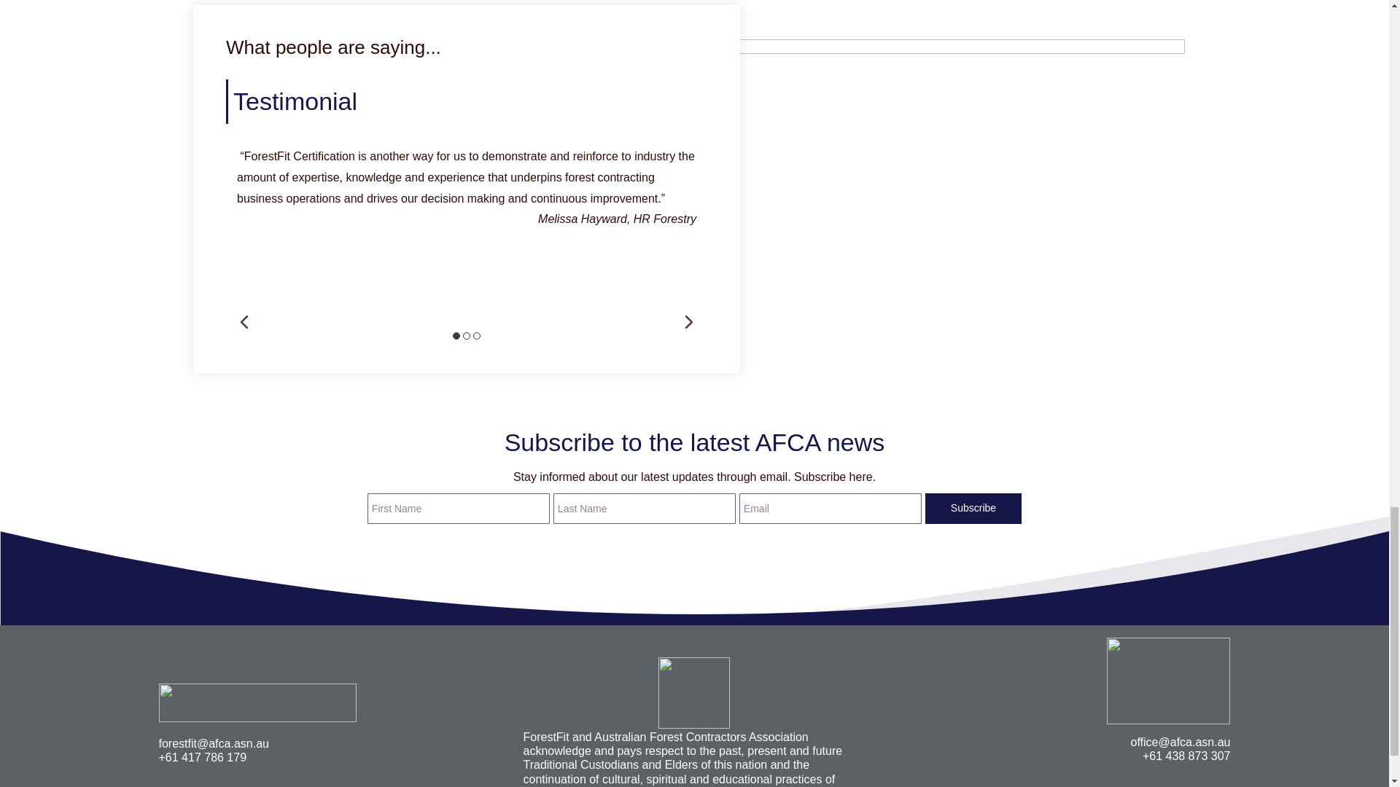 The image size is (1400, 787). I want to click on Subscribe, so click(973, 509).